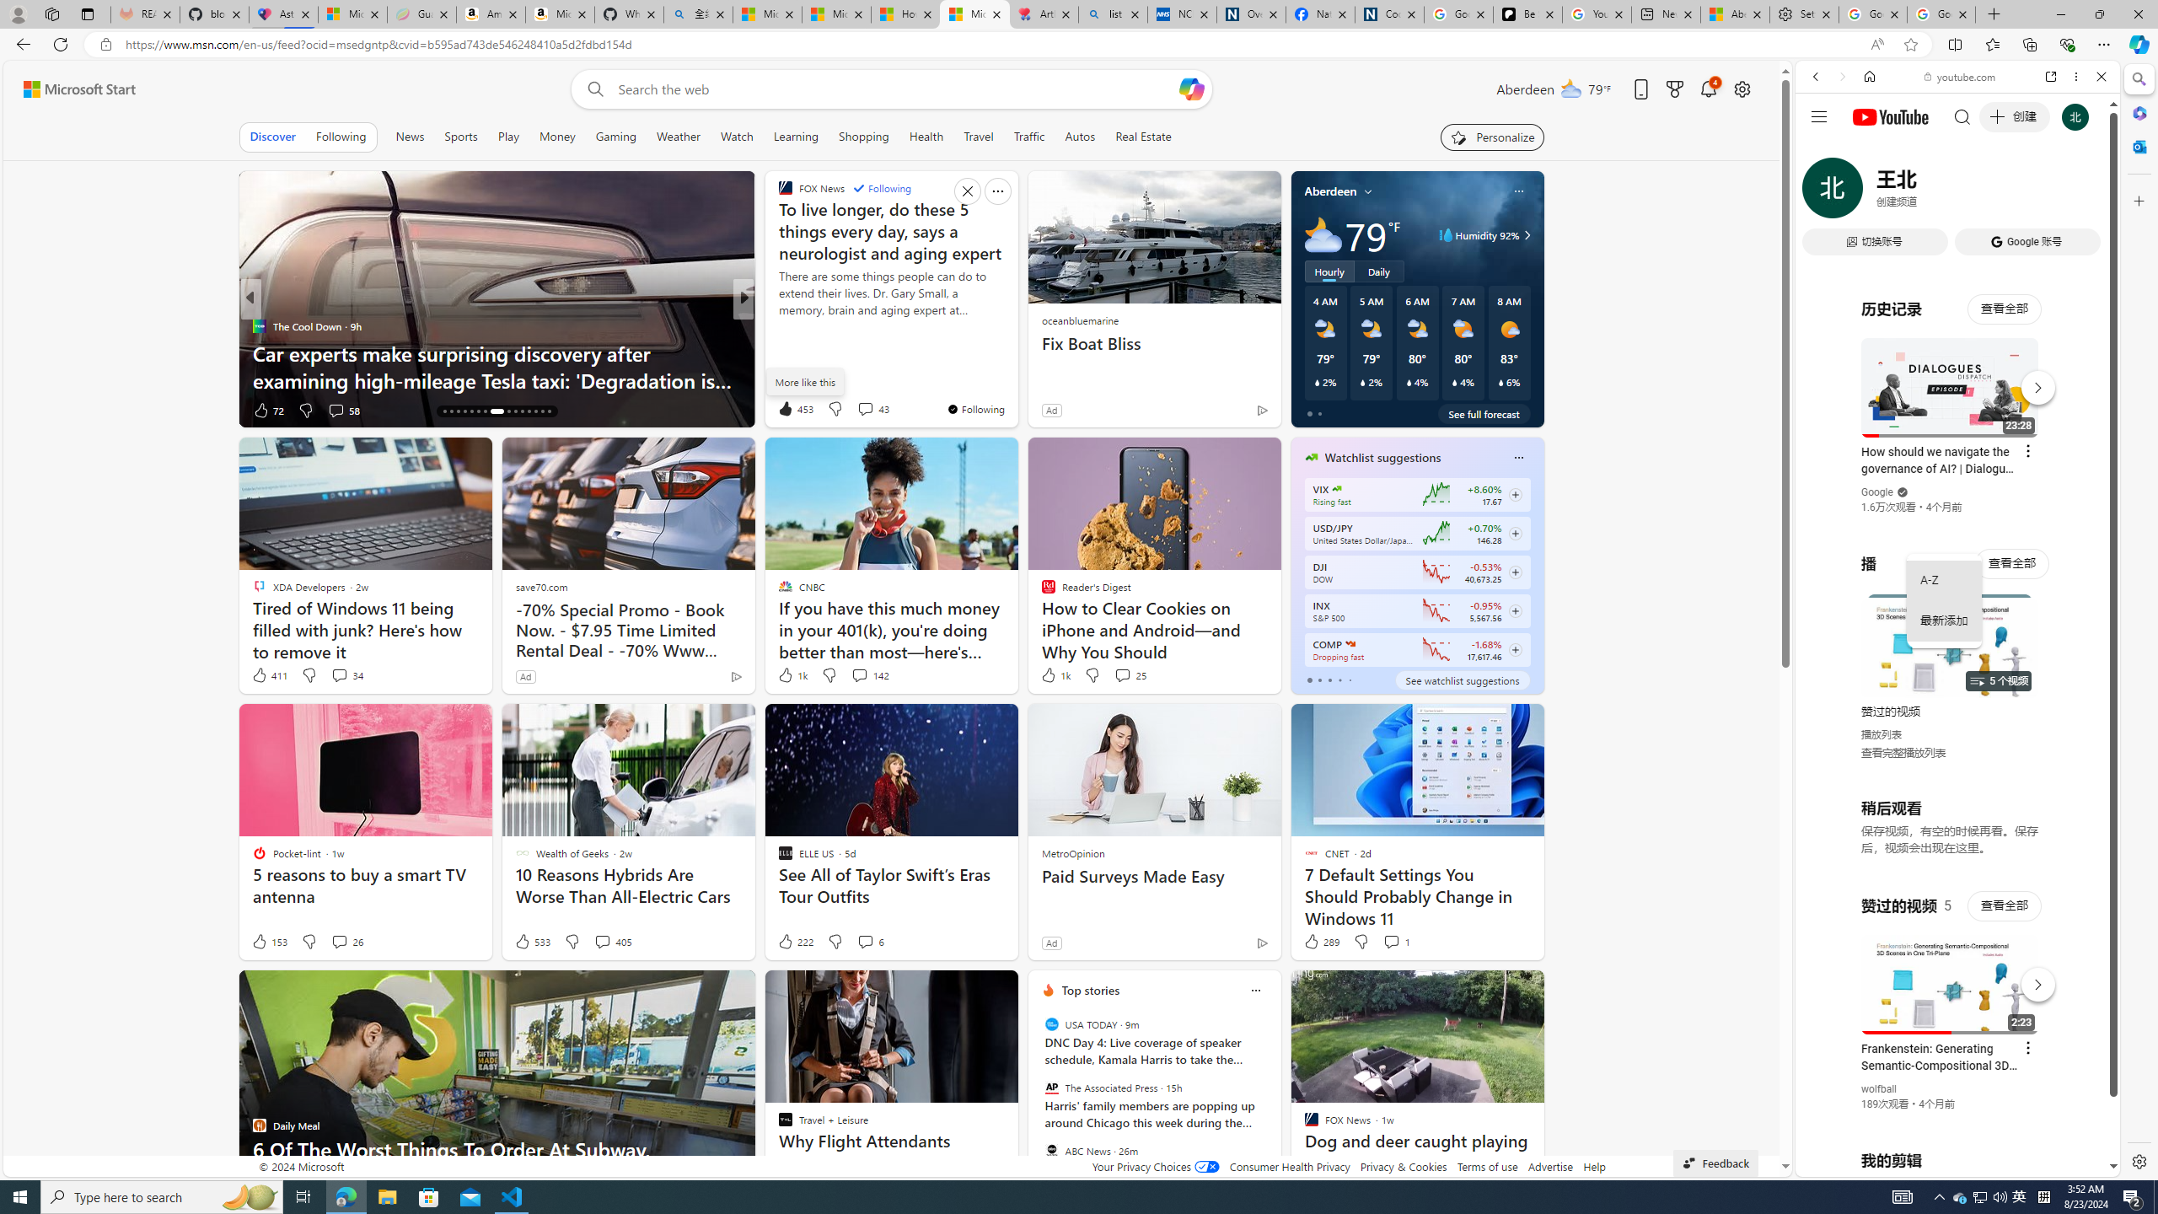  I want to click on See full forecast, so click(1484, 413).